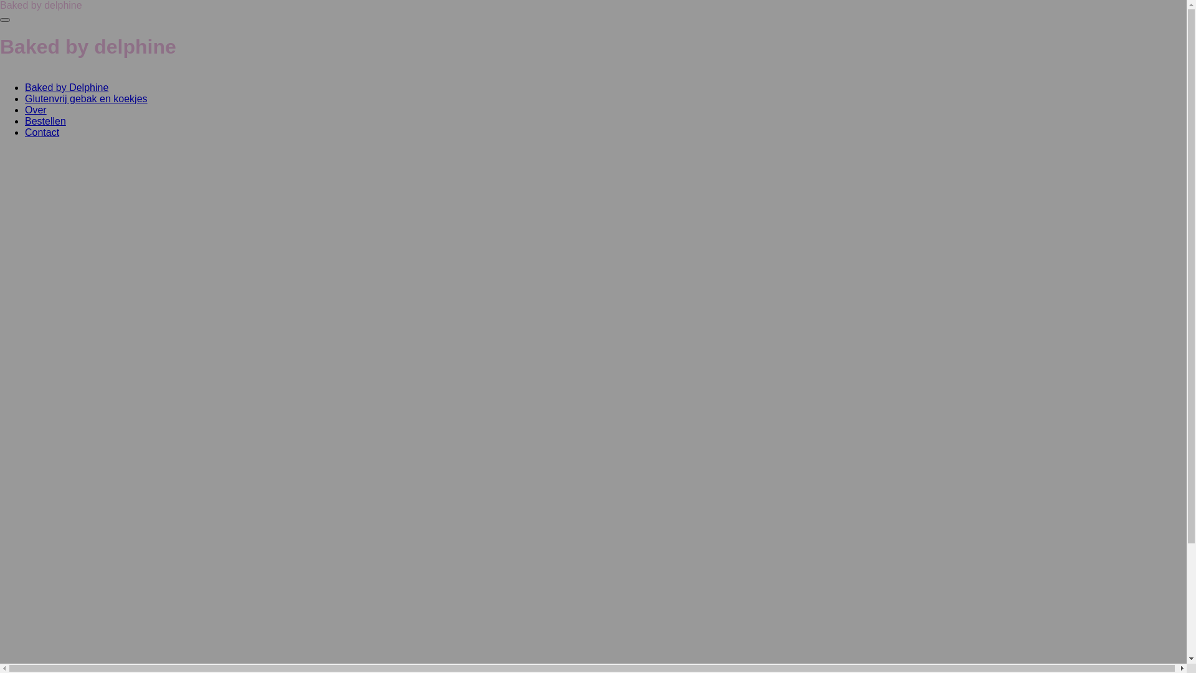  I want to click on Over, so click(36, 110).